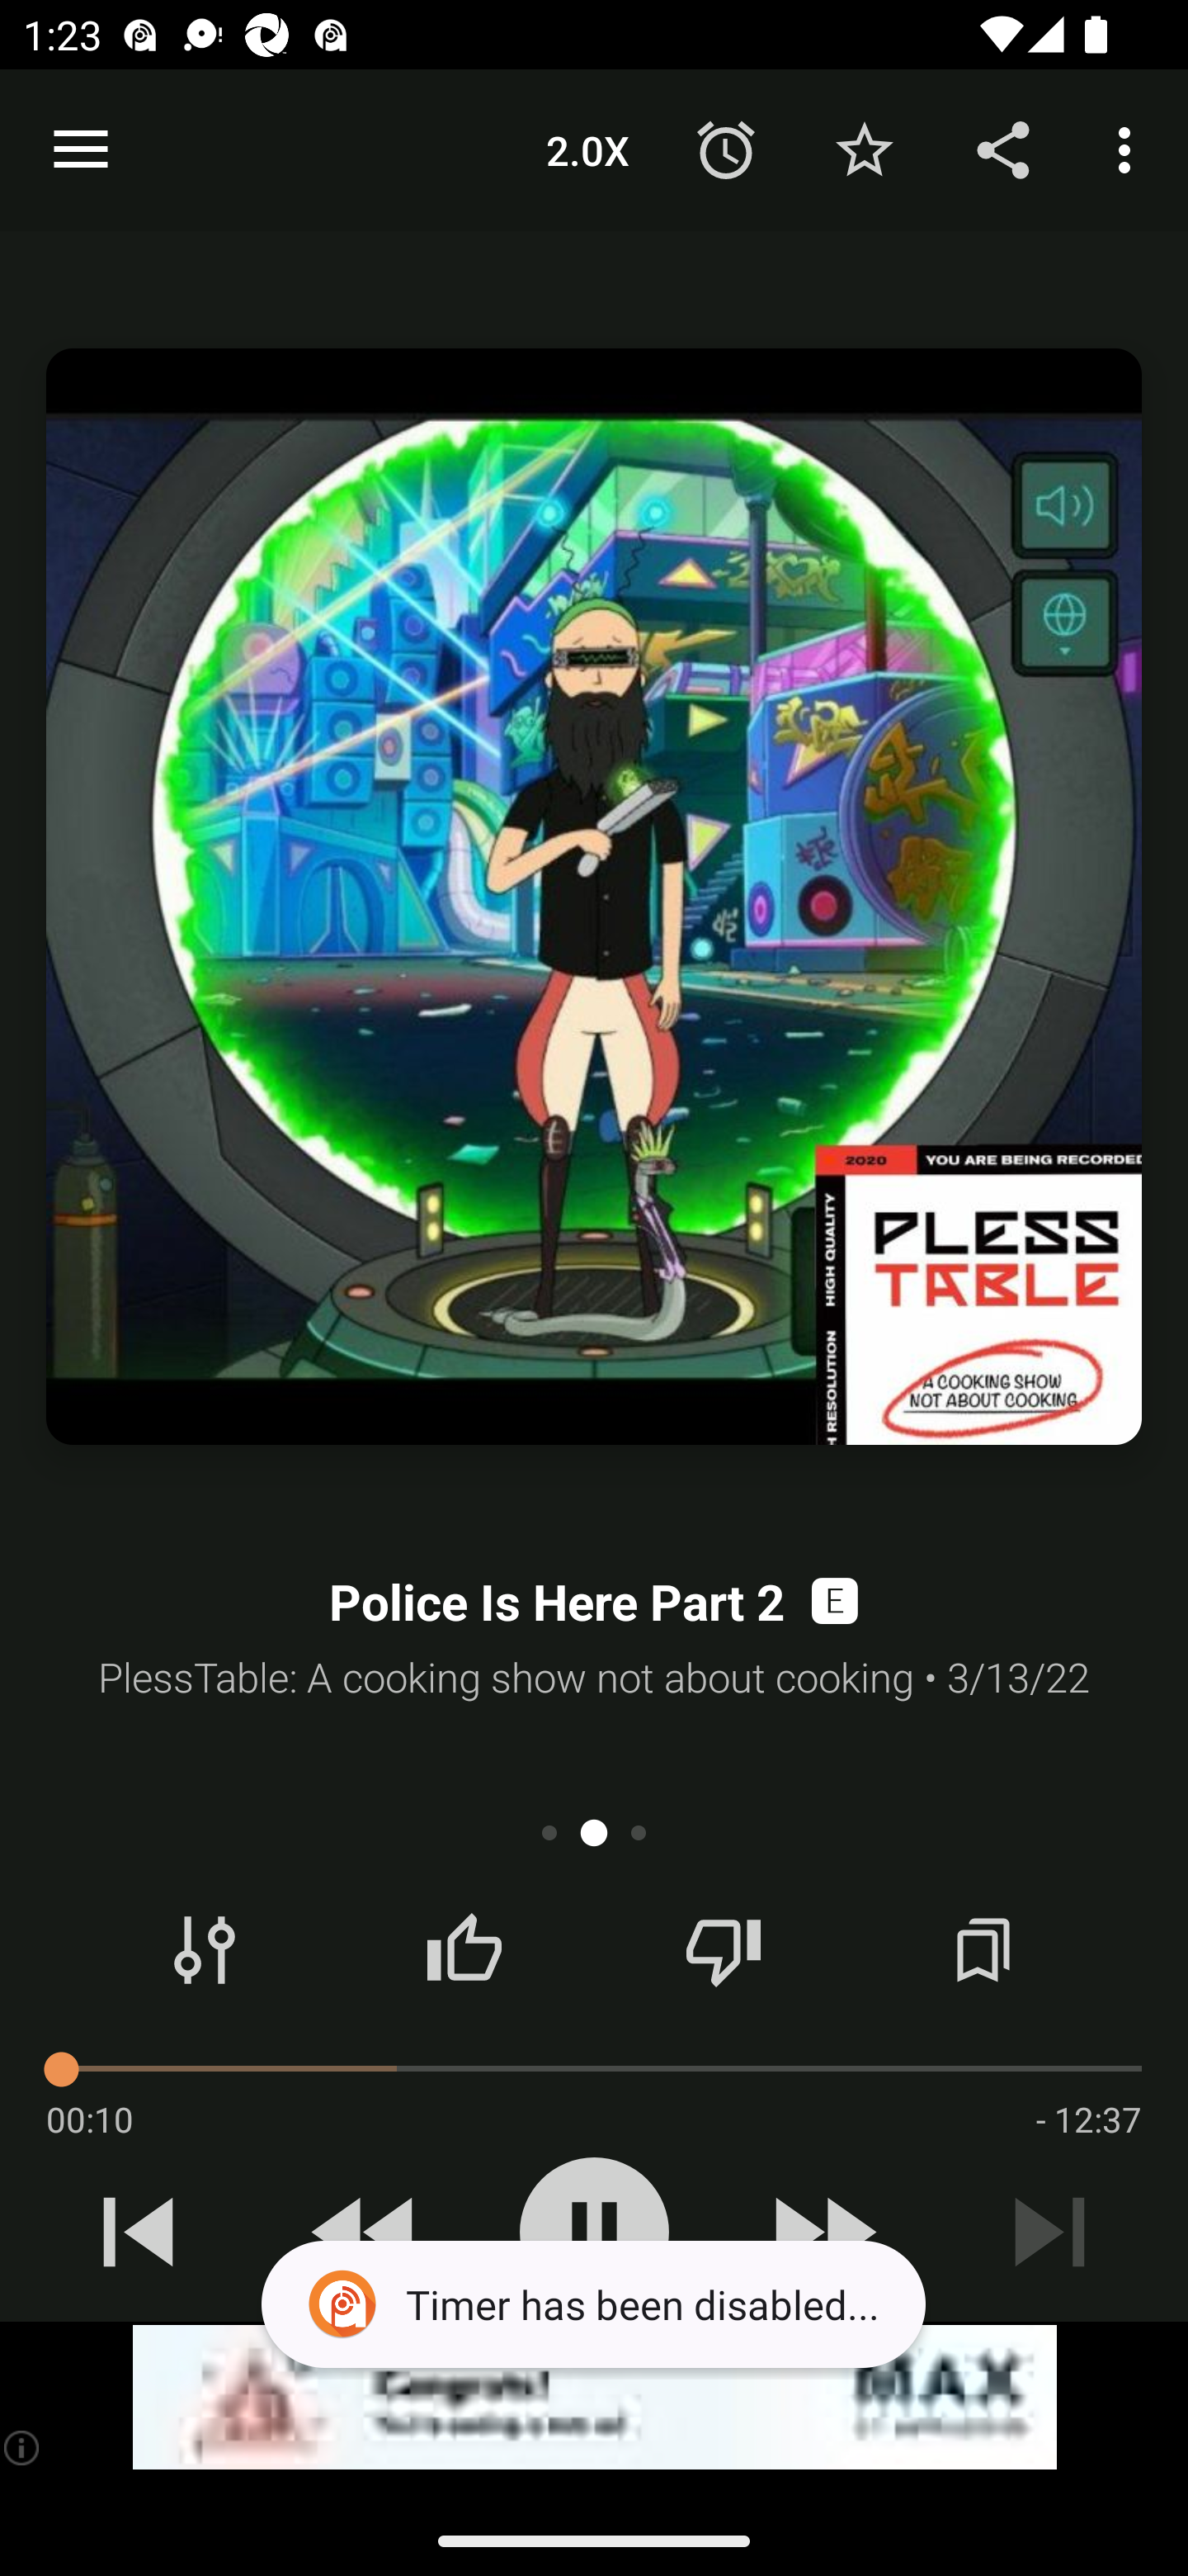 This screenshot has width=1188, height=2576. Describe the element at coordinates (464, 1950) in the screenshot. I see `Thumbs up` at that location.